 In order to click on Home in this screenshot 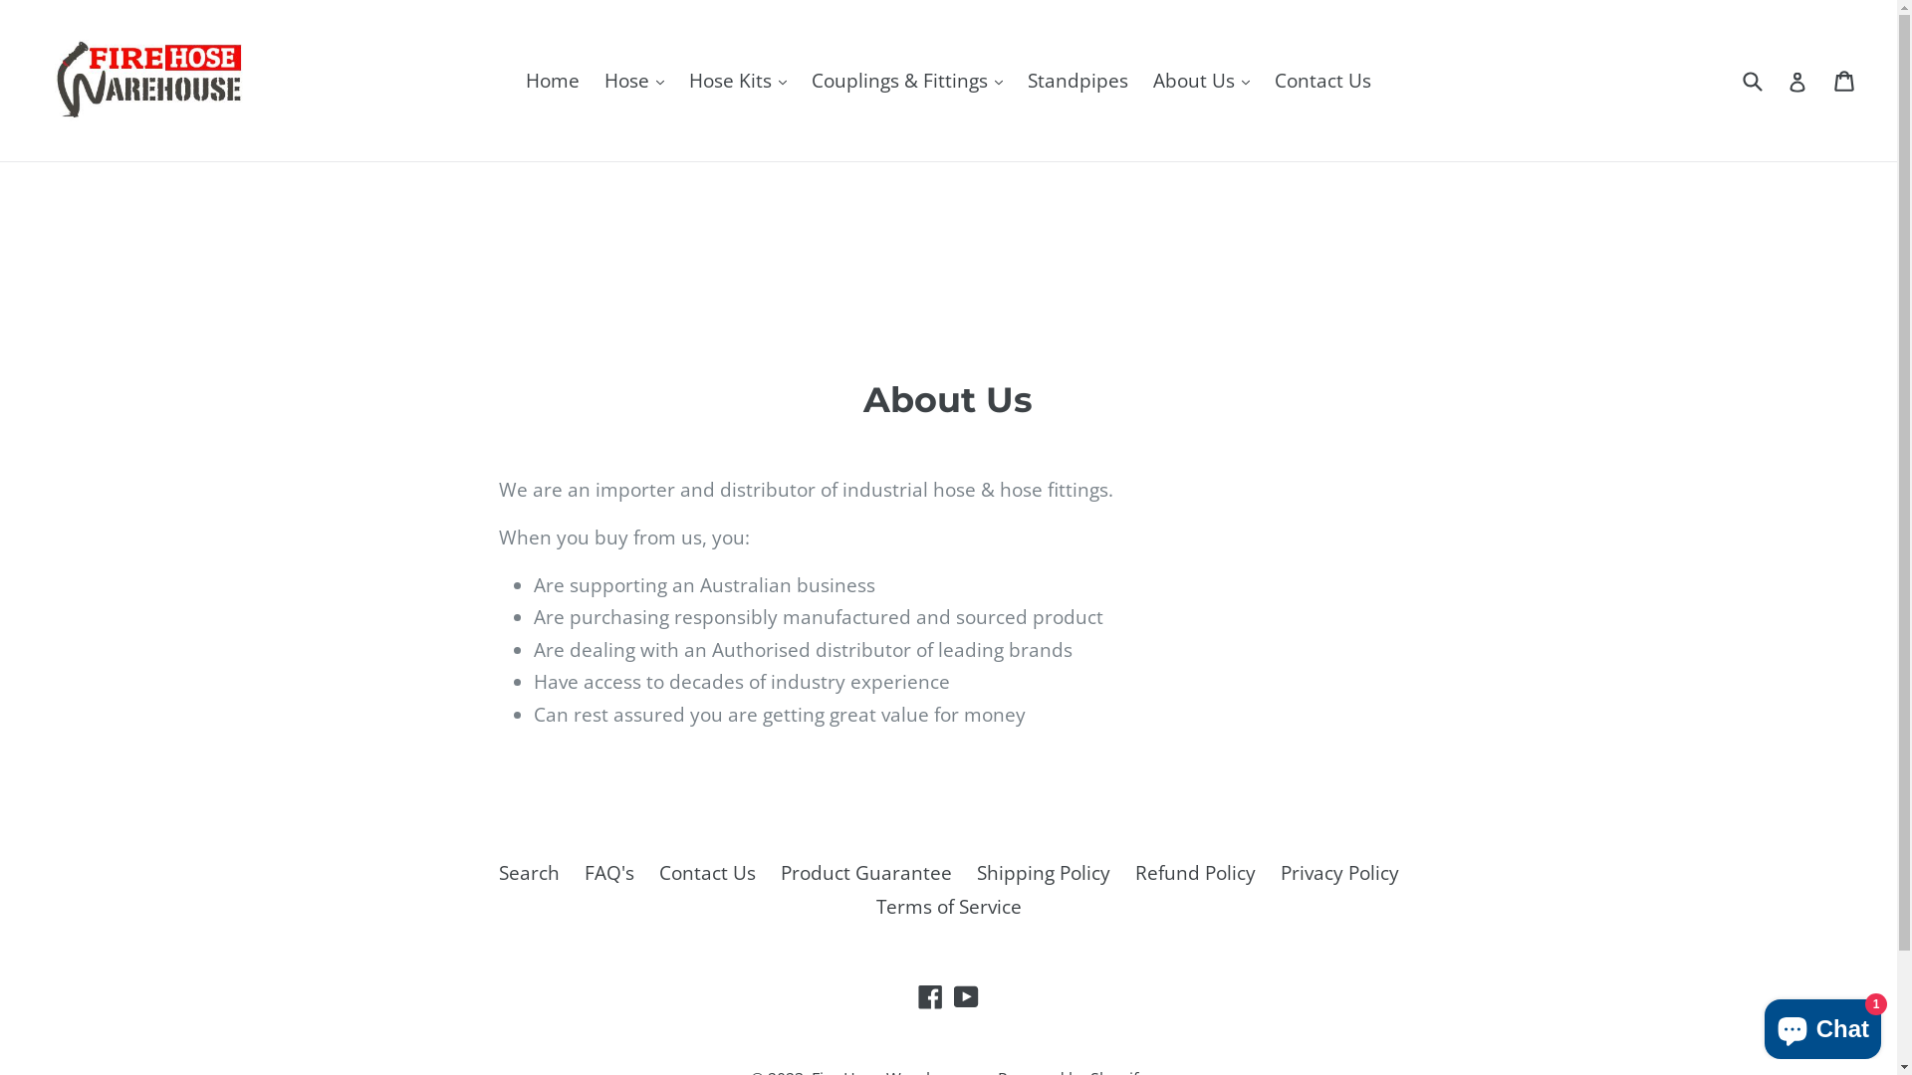, I will do `click(553, 82)`.